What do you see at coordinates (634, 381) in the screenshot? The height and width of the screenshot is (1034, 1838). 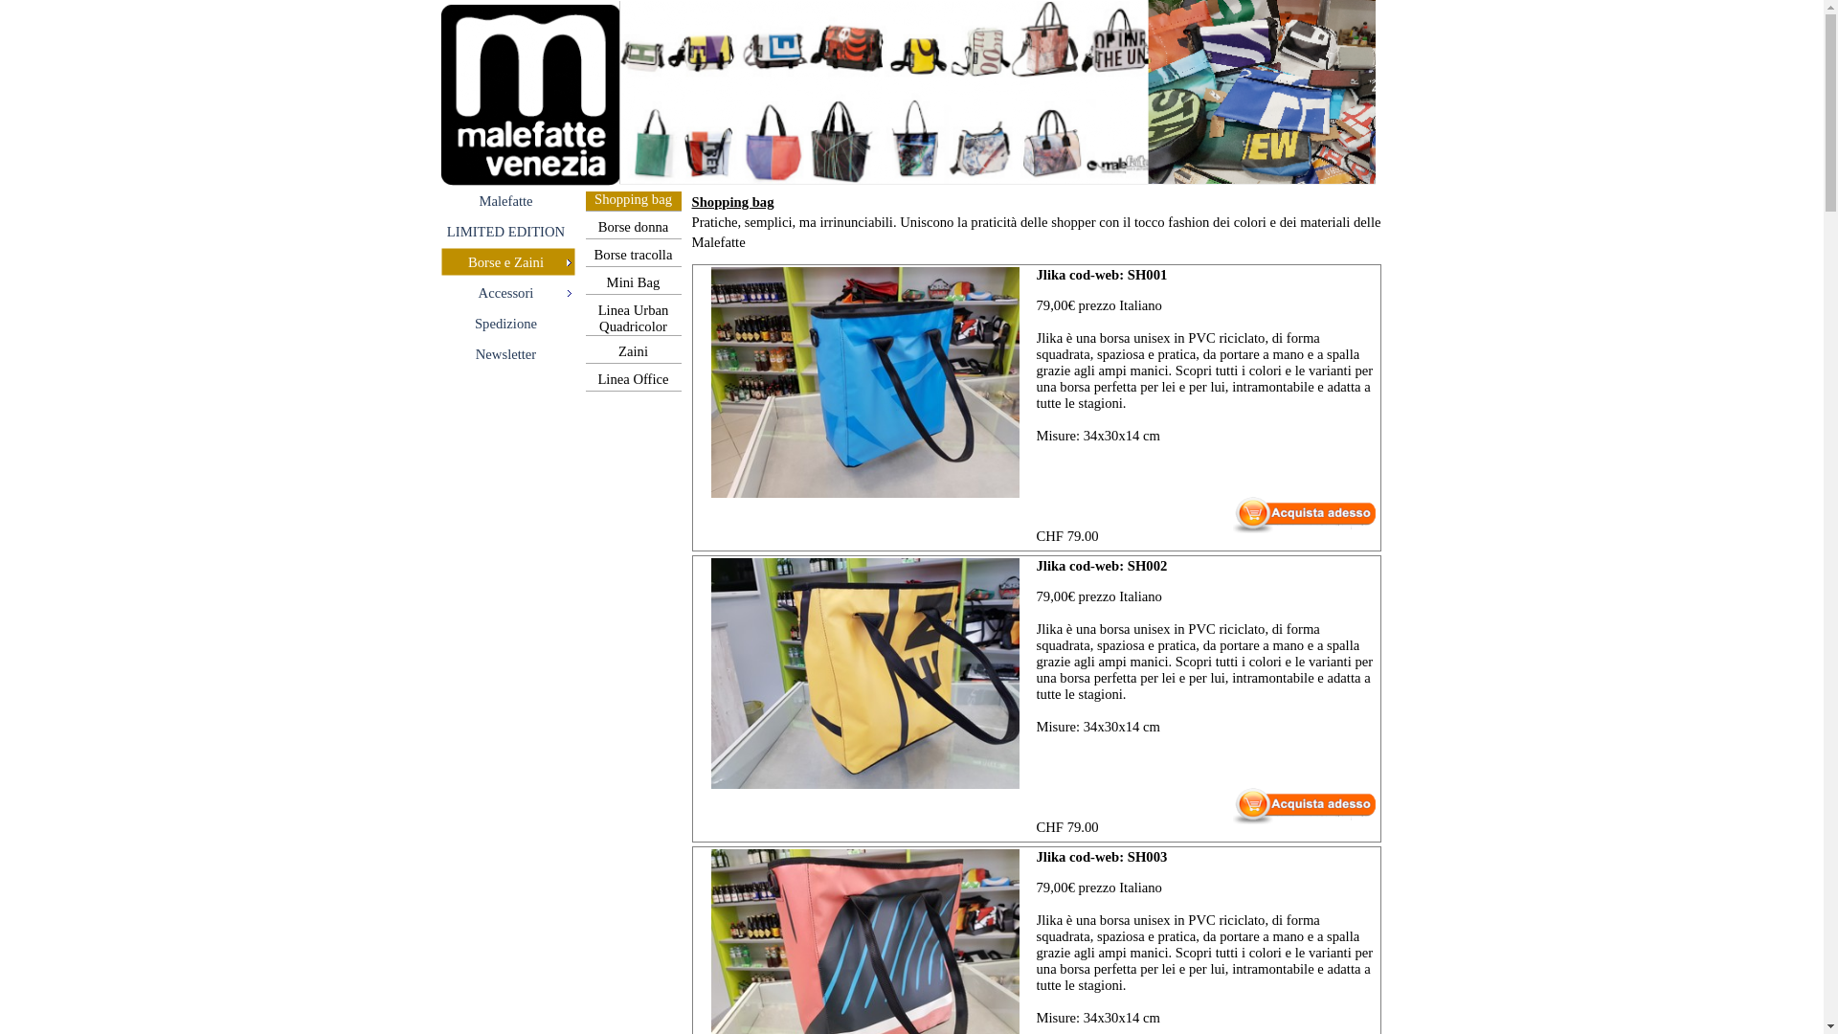 I see `Linea Office` at bounding box center [634, 381].